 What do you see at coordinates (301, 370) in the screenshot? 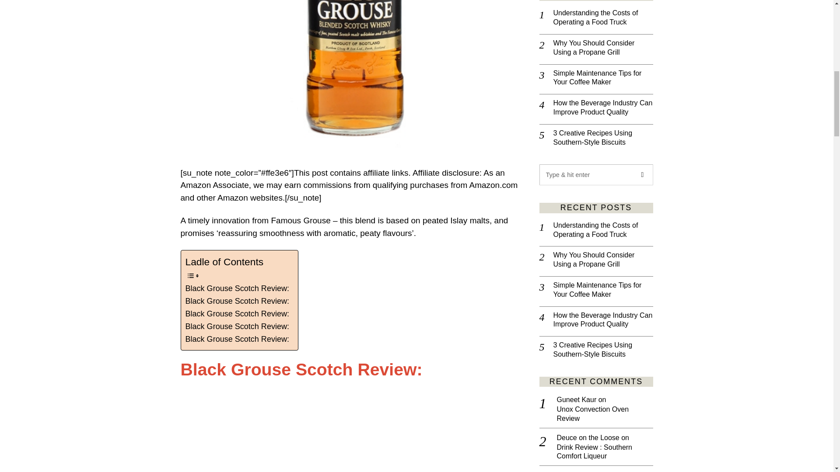
I see `Black Grouse Scotch Review:` at bounding box center [301, 370].